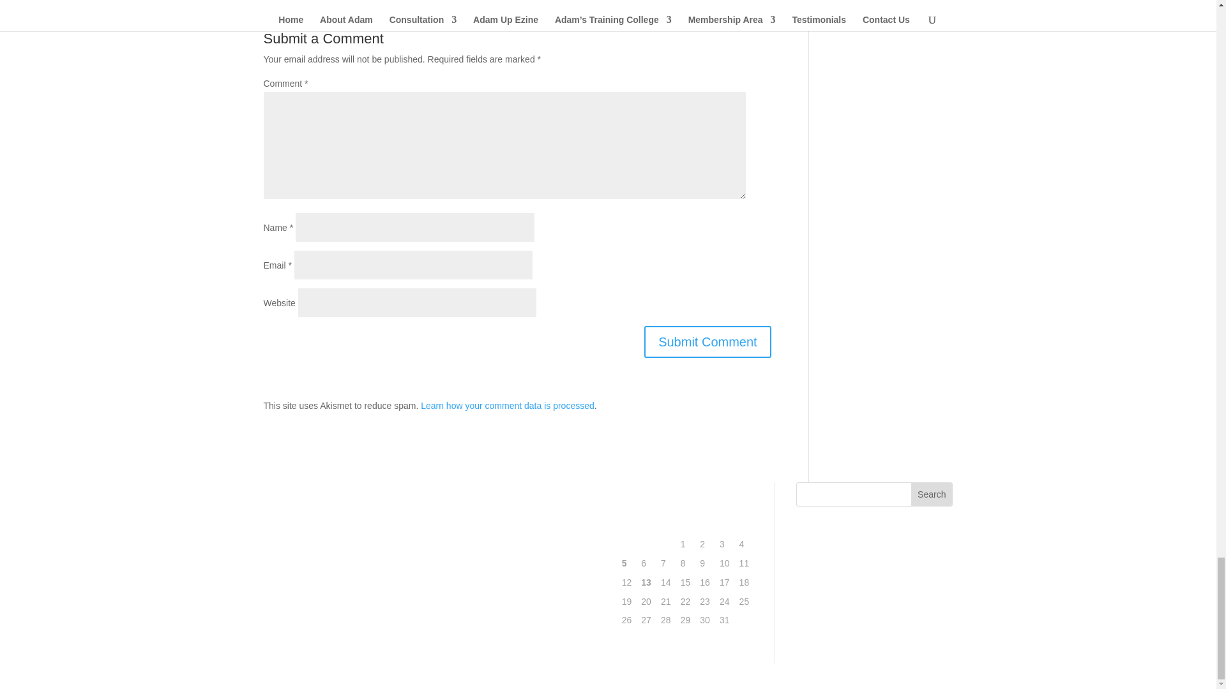 This screenshot has width=1226, height=689. Describe the element at coordinates (706, 526) in the screenshot. I see `Friday` at that location.